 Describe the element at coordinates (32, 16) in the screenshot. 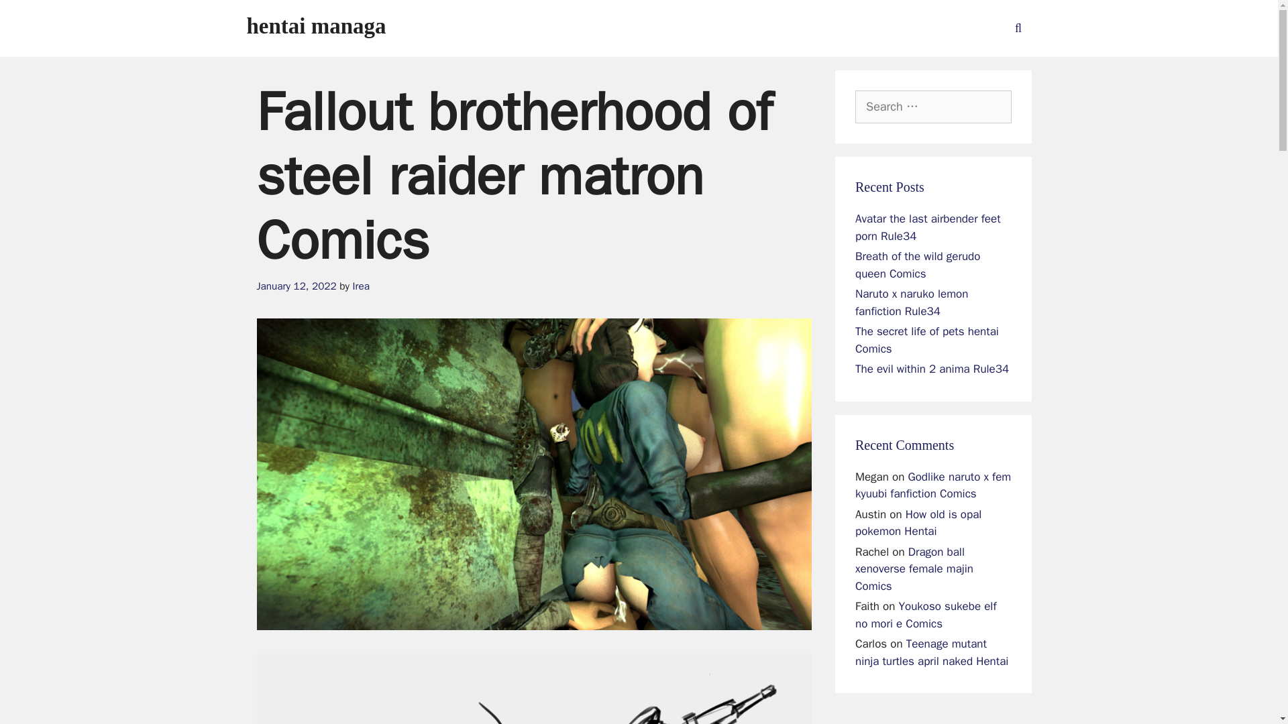

I see `Search` at that location.